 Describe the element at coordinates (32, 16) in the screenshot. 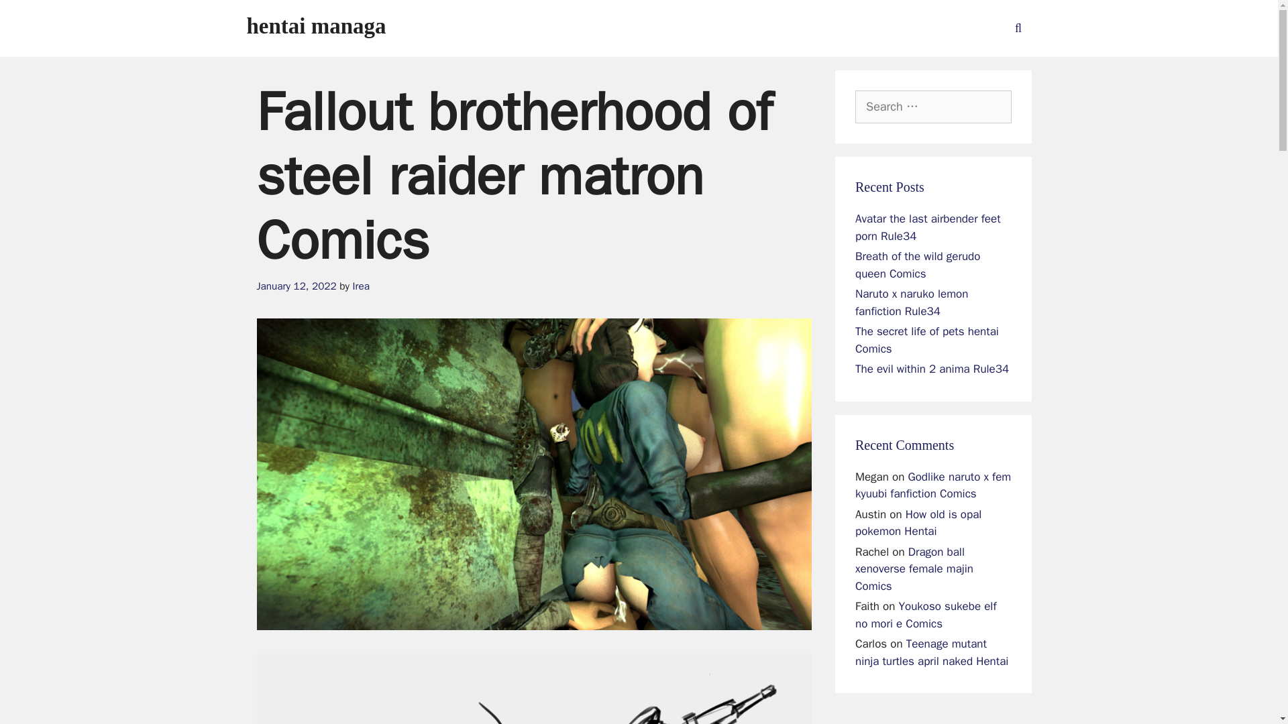

I see `Search` at that location.